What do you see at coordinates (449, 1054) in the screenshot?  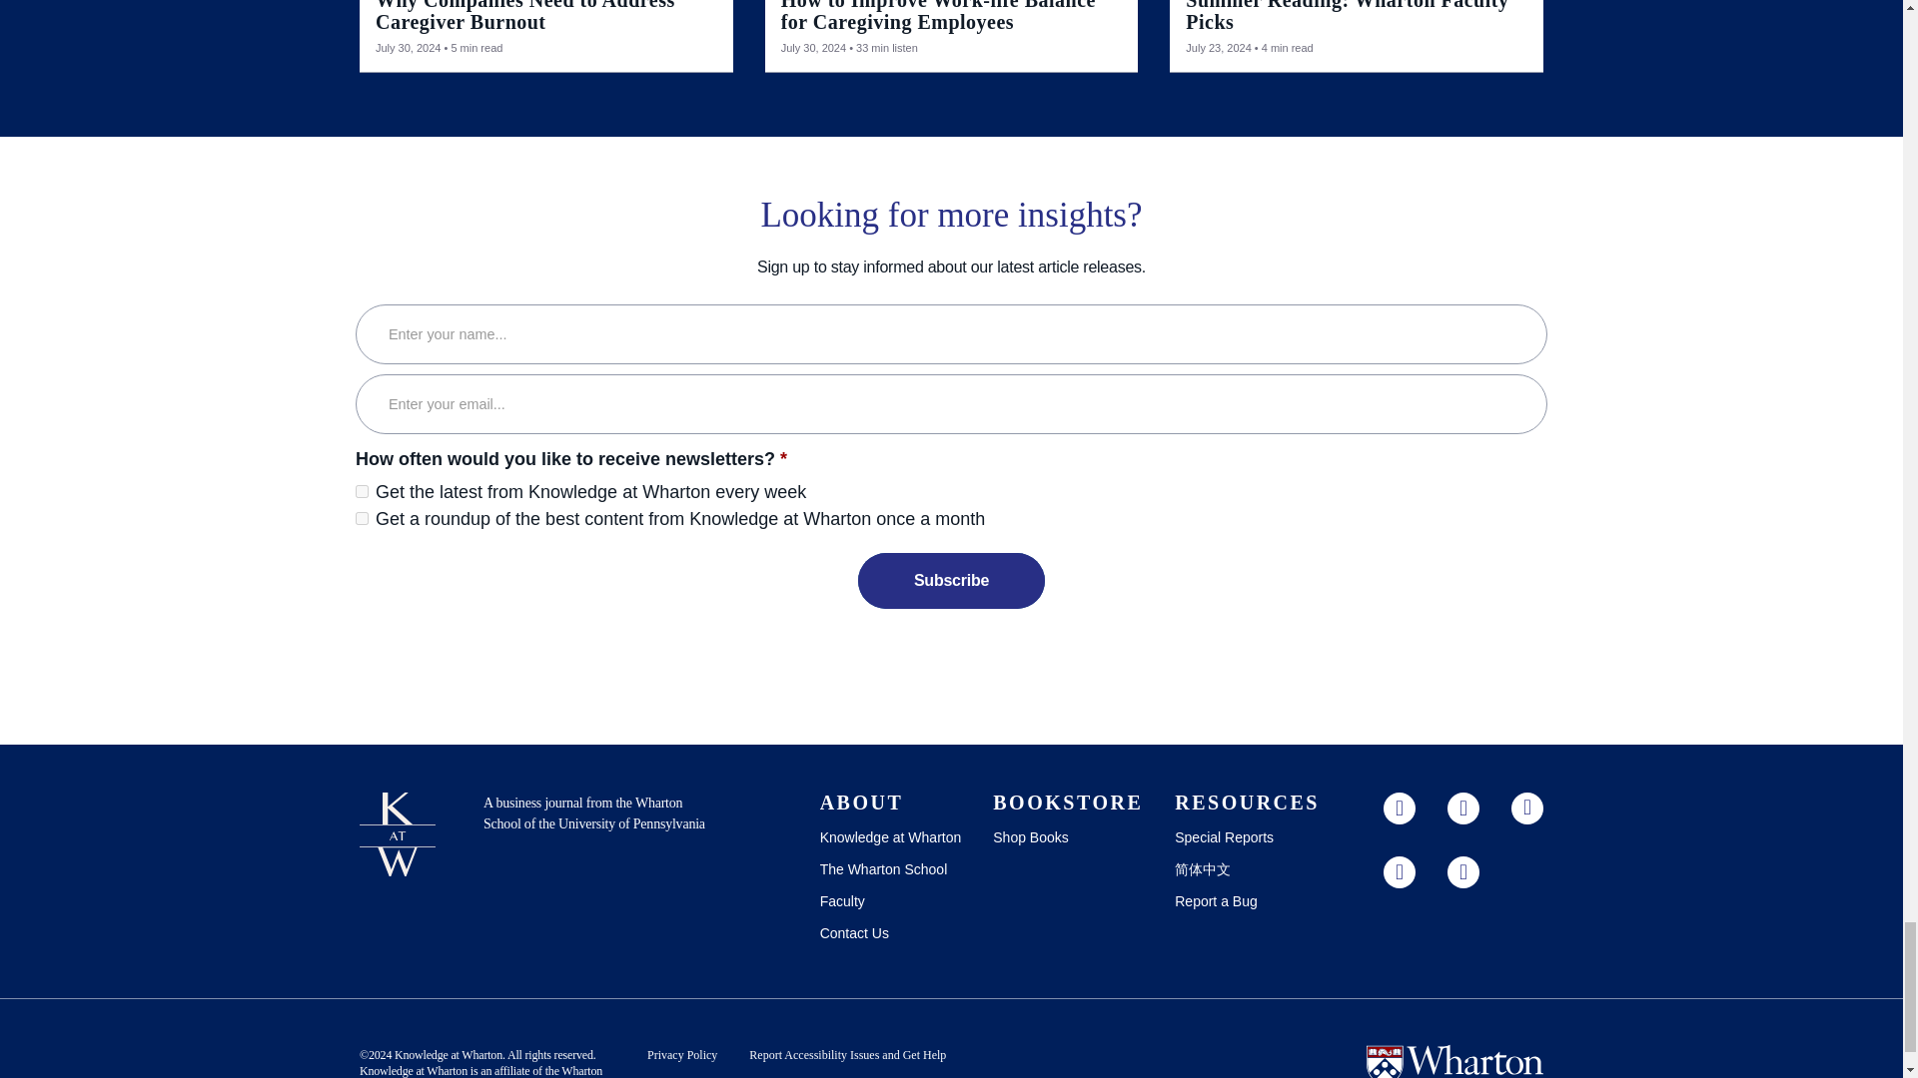 I see `Knowledge at Wharton` at bounding box center [449, 1054].